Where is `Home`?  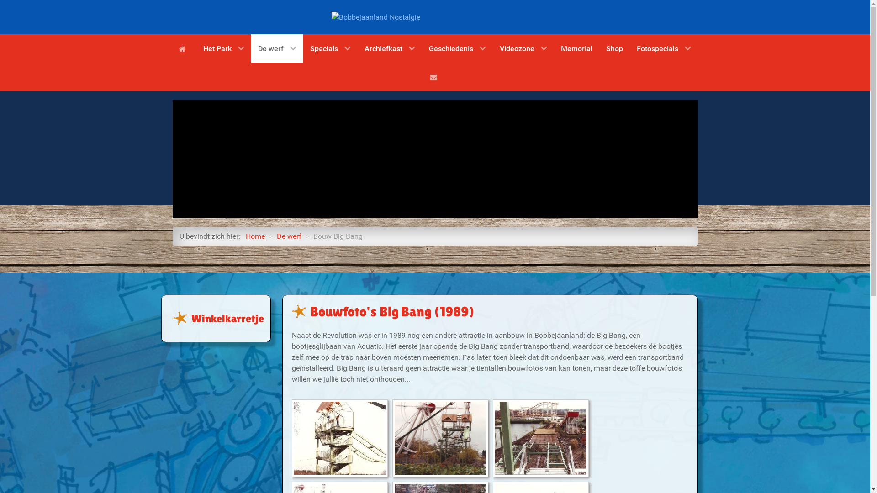 Home is located at coordinates (255, 236).